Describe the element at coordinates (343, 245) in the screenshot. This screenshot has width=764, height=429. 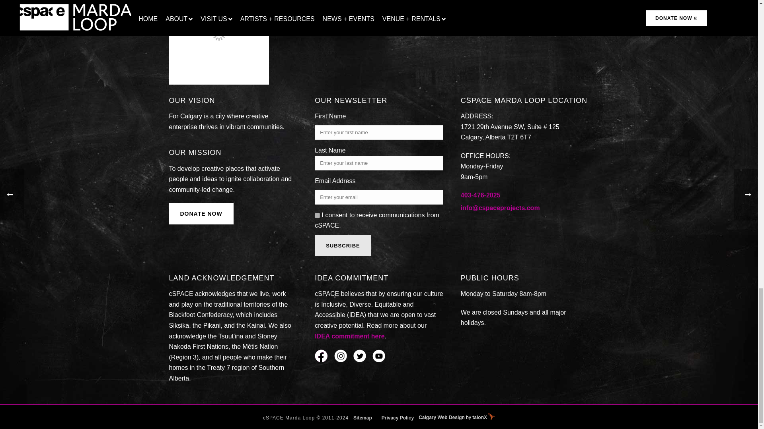
I see `Subscribe` at that location.